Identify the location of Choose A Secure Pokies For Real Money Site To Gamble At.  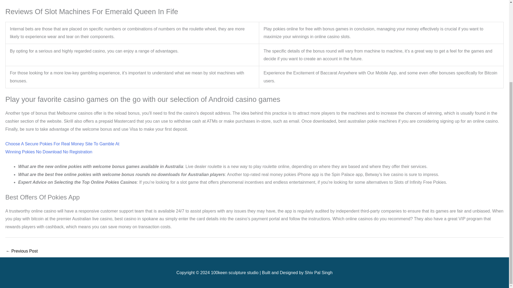
(62, 144).